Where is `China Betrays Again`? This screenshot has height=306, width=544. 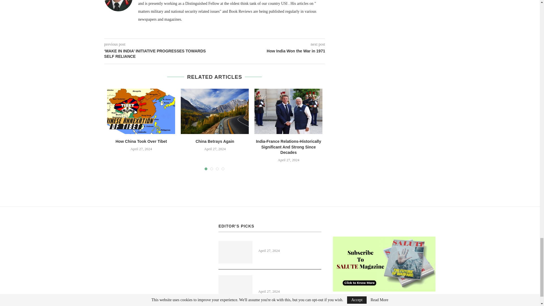 China Betrays Again is located at coordinates (214, 111).